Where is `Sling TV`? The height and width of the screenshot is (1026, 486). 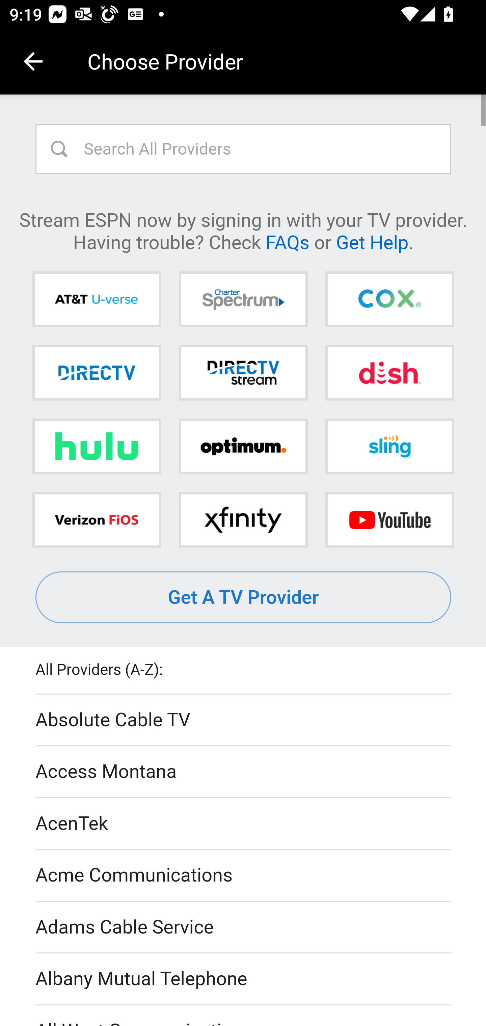
Sling TV is located at coordinates (389, 446).